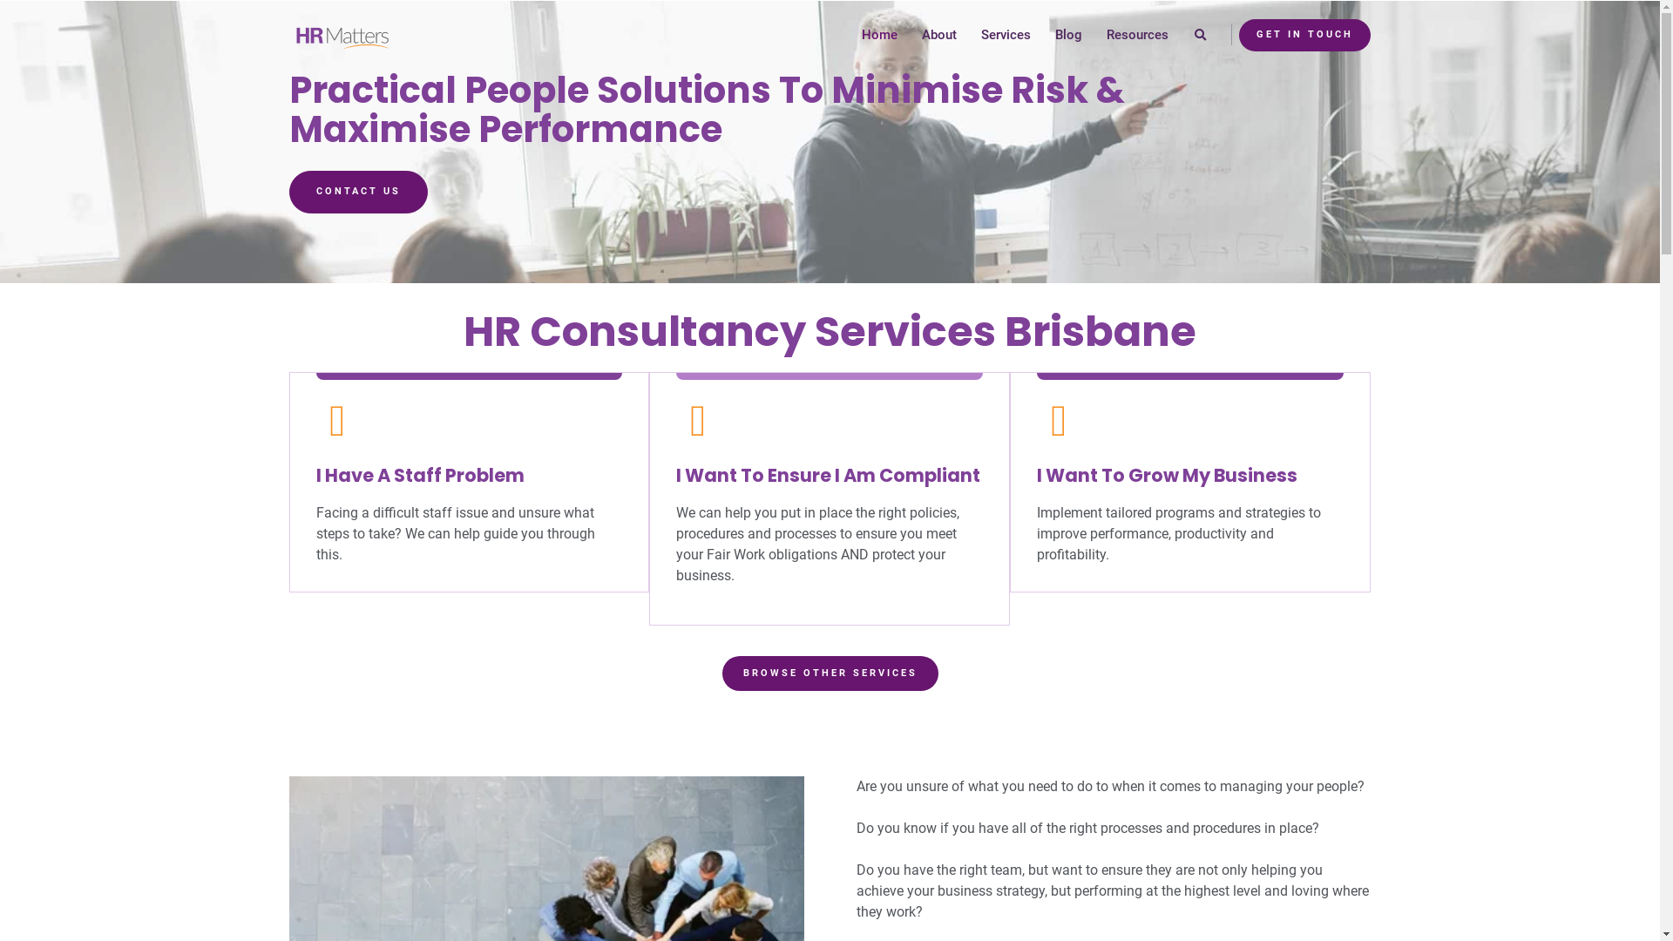 This screenshot has height=941, width=1673. I want to click on BROWSE OTHER SERVICES, so click(830, 674).